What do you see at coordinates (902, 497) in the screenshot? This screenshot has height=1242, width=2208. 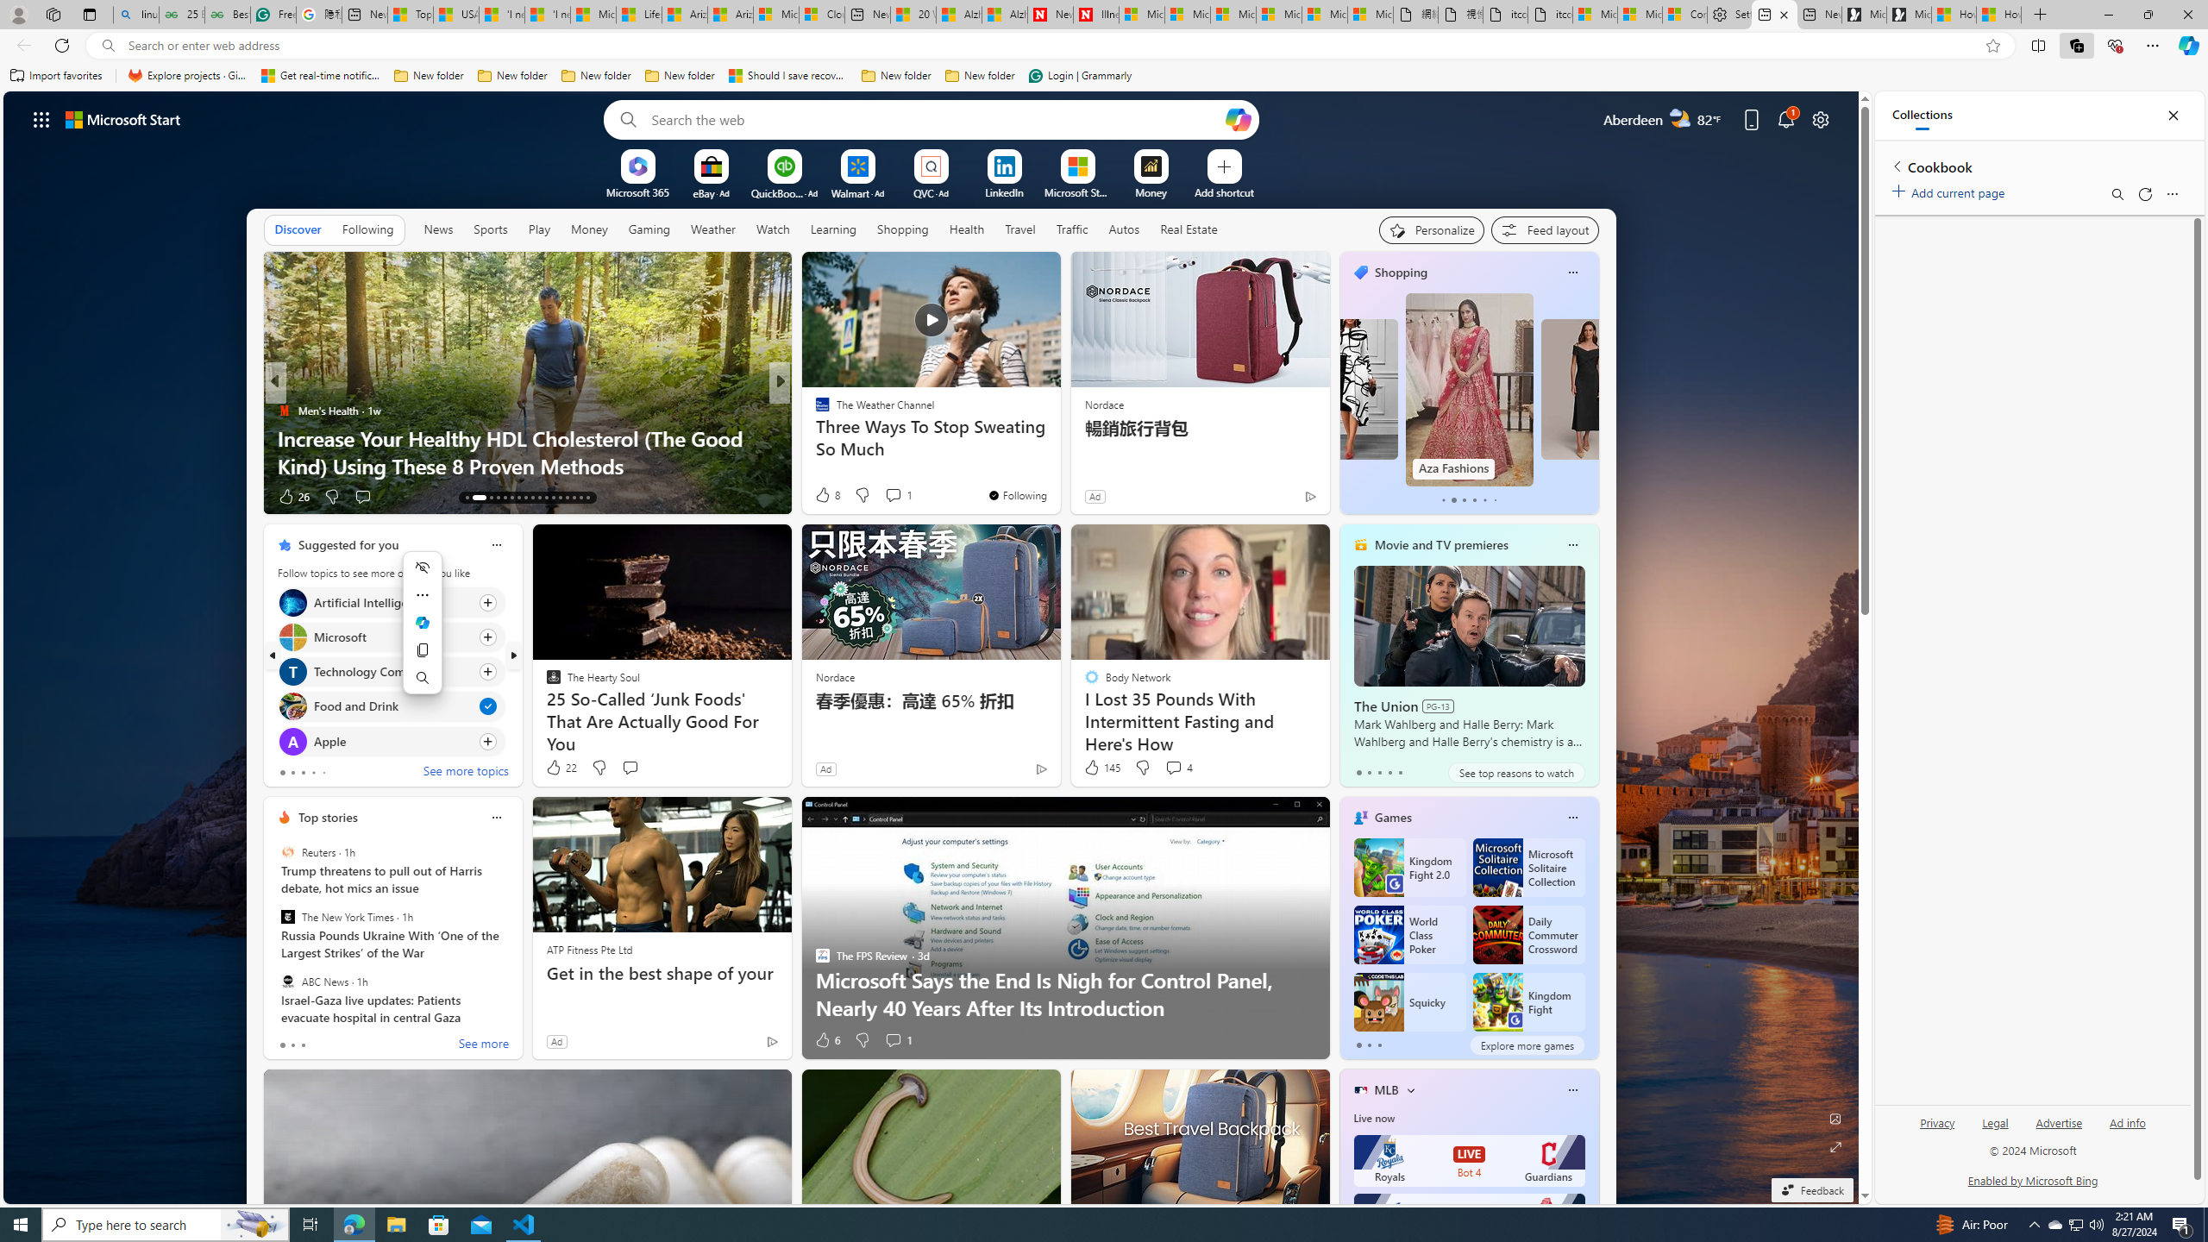 I see `View comments 319 Comment` at bounding box center [902, 497].